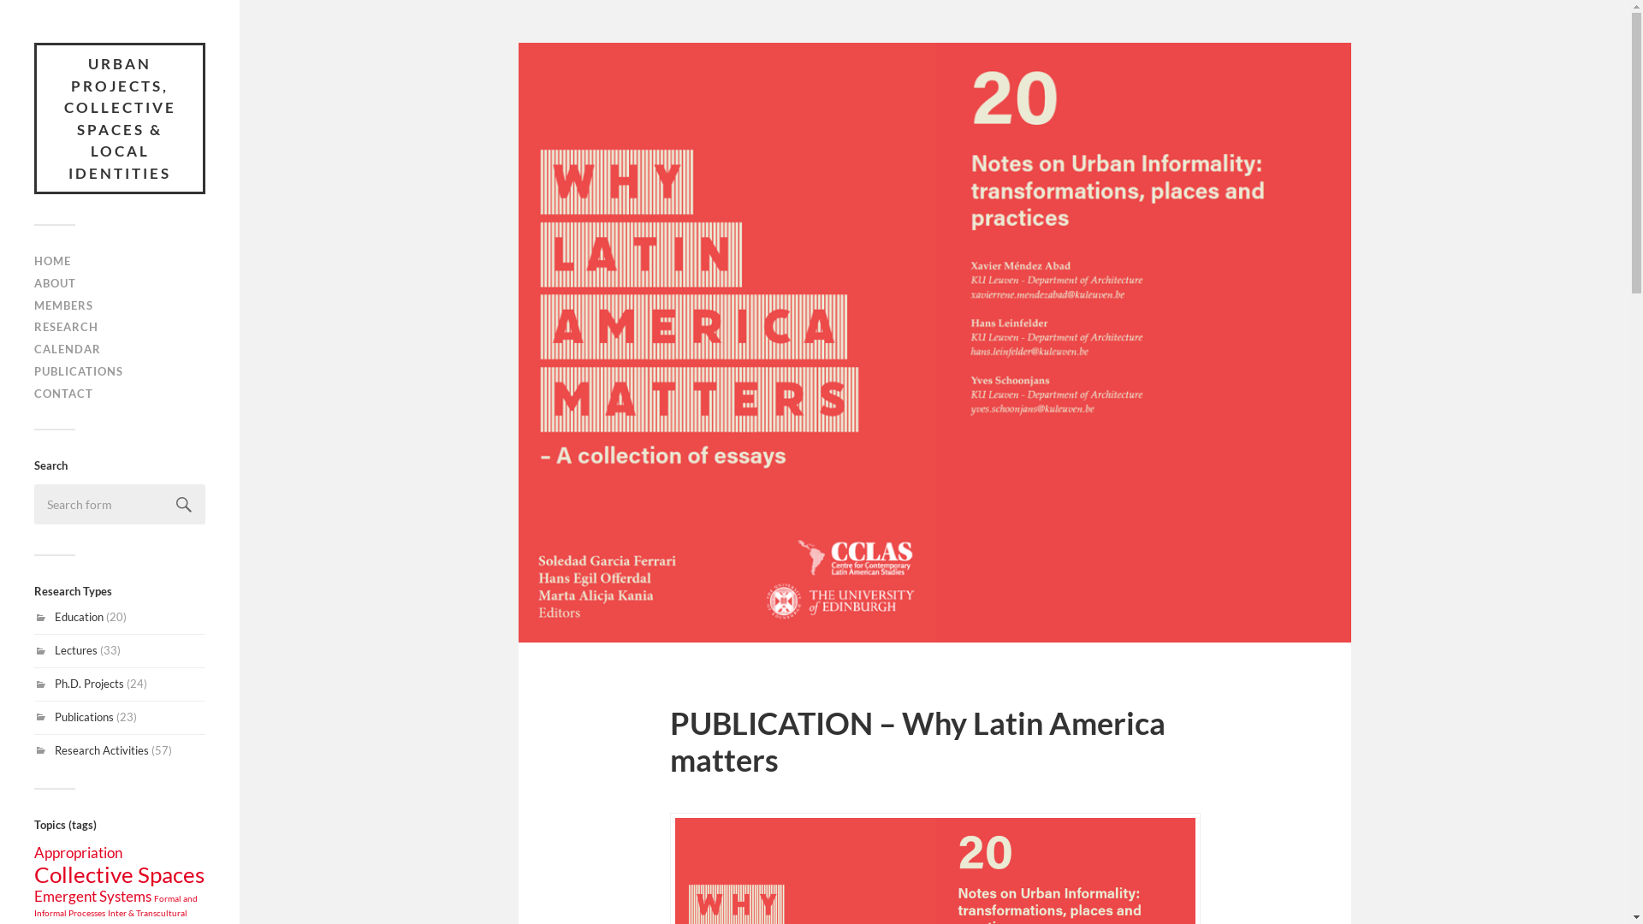  Describe the element at coordinates (79, 852) in the screenshot. I see `Appropriation` at that location.